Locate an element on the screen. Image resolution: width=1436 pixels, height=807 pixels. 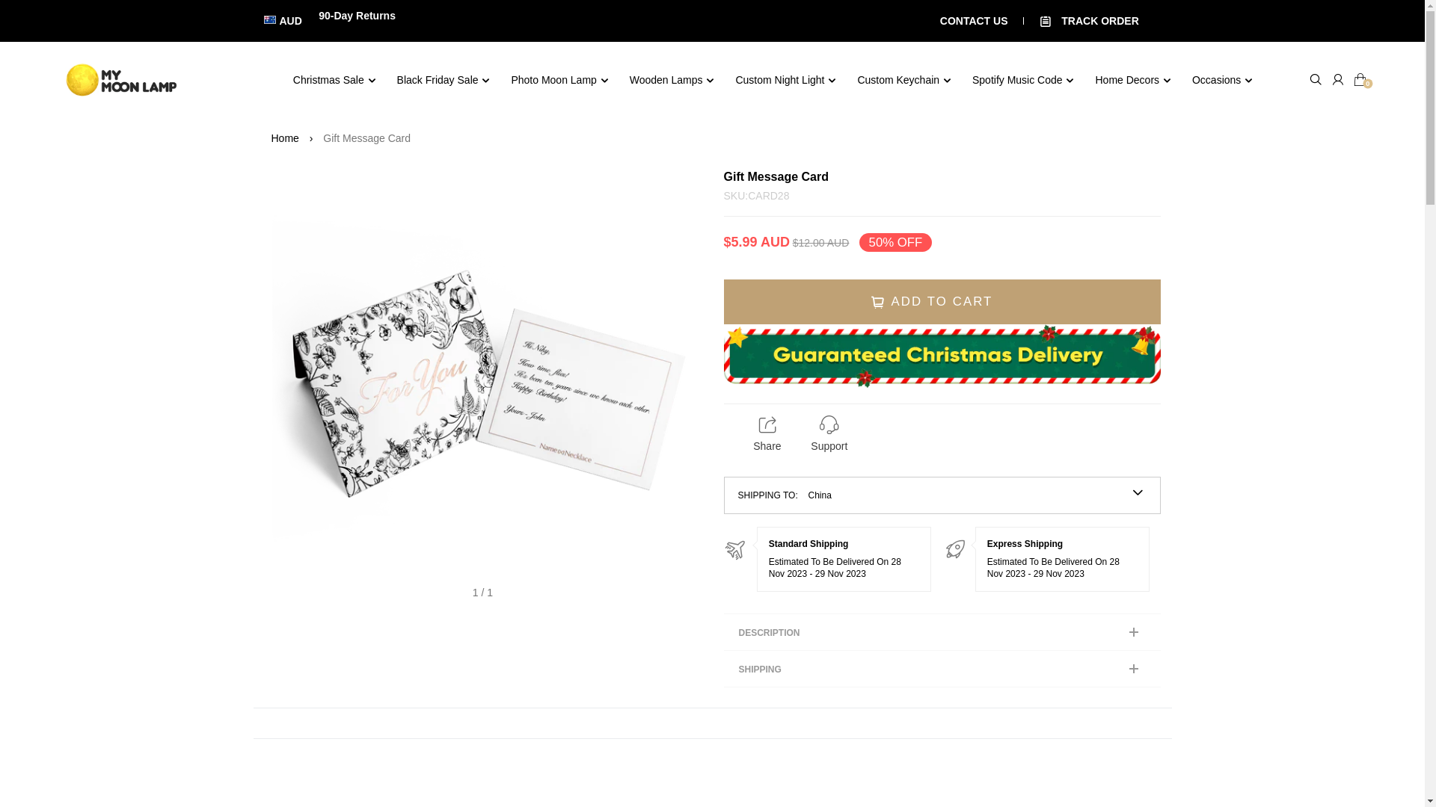
ADD TO CART is located at coordinates (942, 302).